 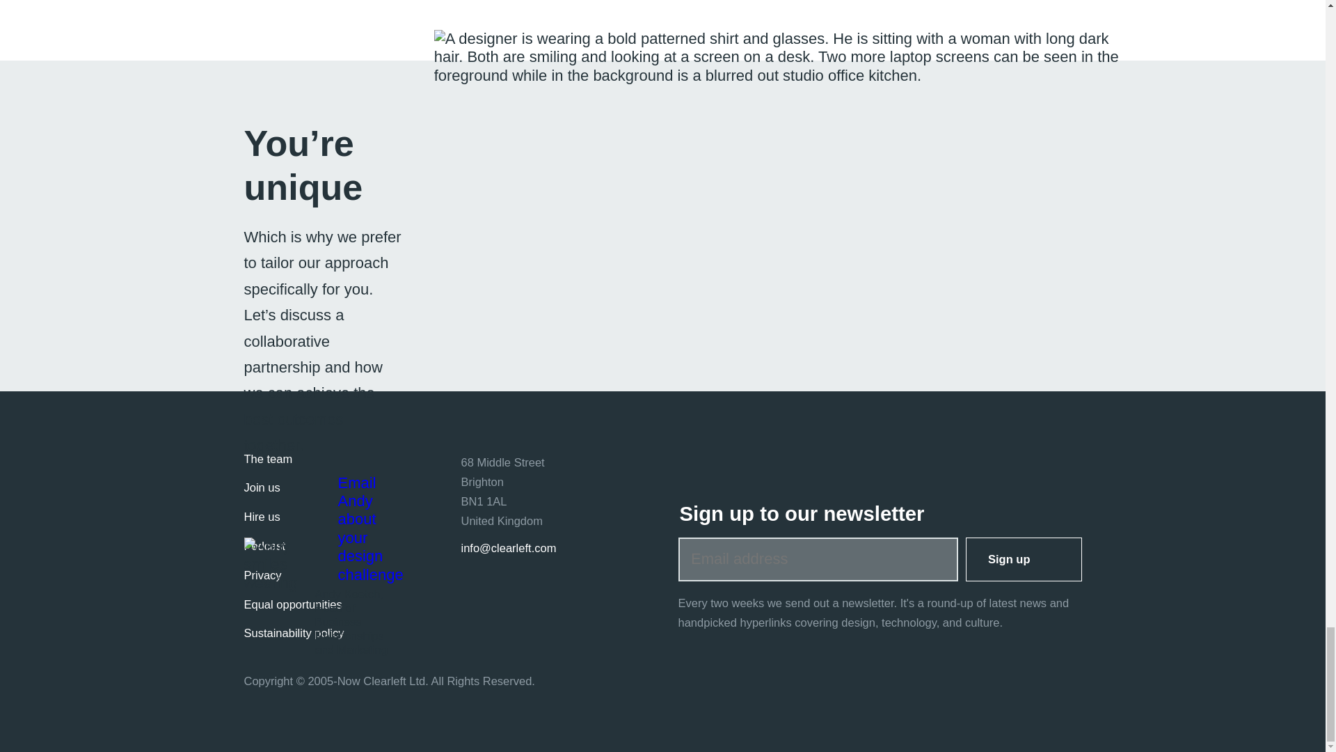 What do you see at coordinates (262, 575) in the screenshot?
I see `Privacy` at bounding box center [262, 575].